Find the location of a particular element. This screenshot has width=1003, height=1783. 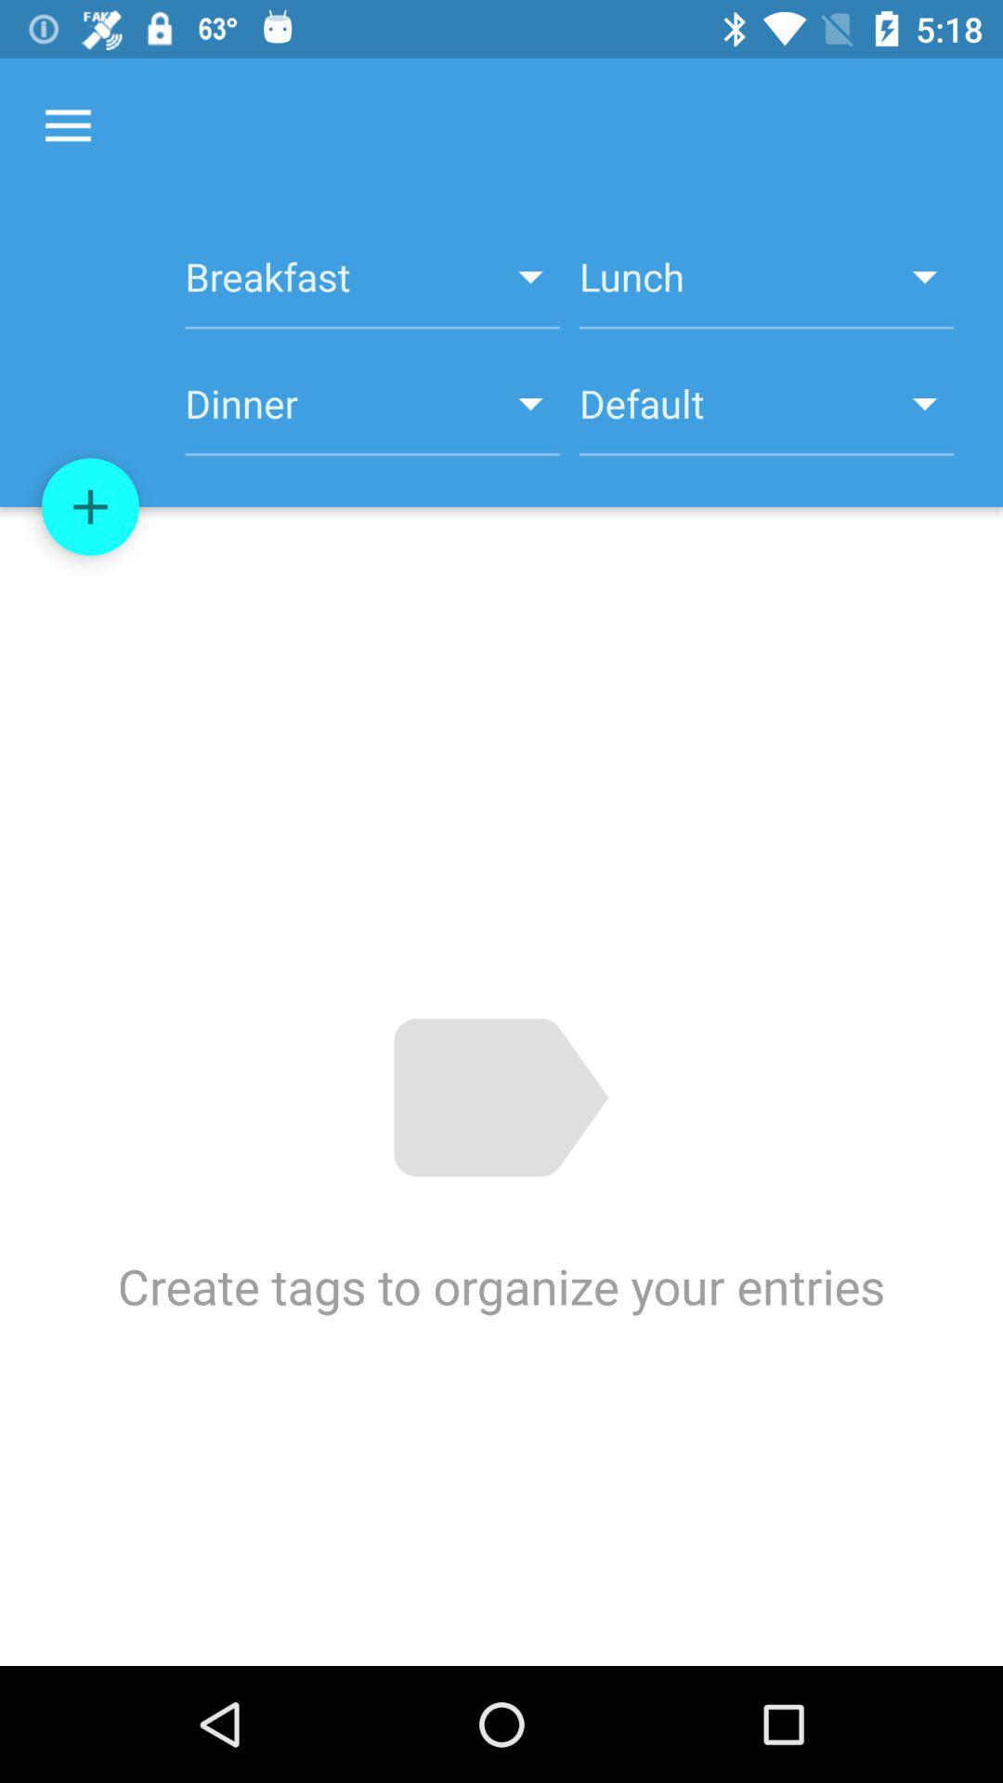

turn off the dinner is located at coordinates (371, 414).